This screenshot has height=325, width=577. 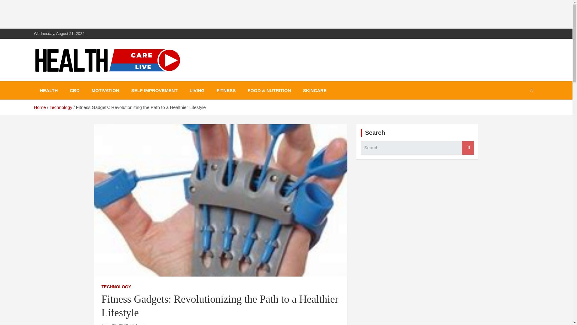 I want to click on CBD, so click(x=75, y=90).